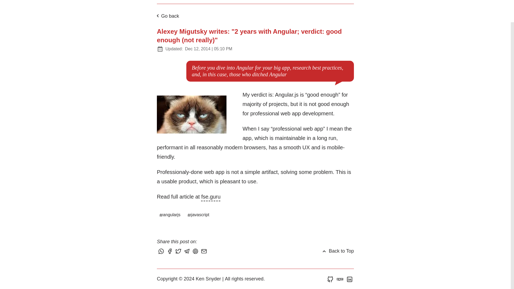 The width and height of the screenshot is (514, 289). I want to click on Share this post via WhatsApp, so click(162, 252).